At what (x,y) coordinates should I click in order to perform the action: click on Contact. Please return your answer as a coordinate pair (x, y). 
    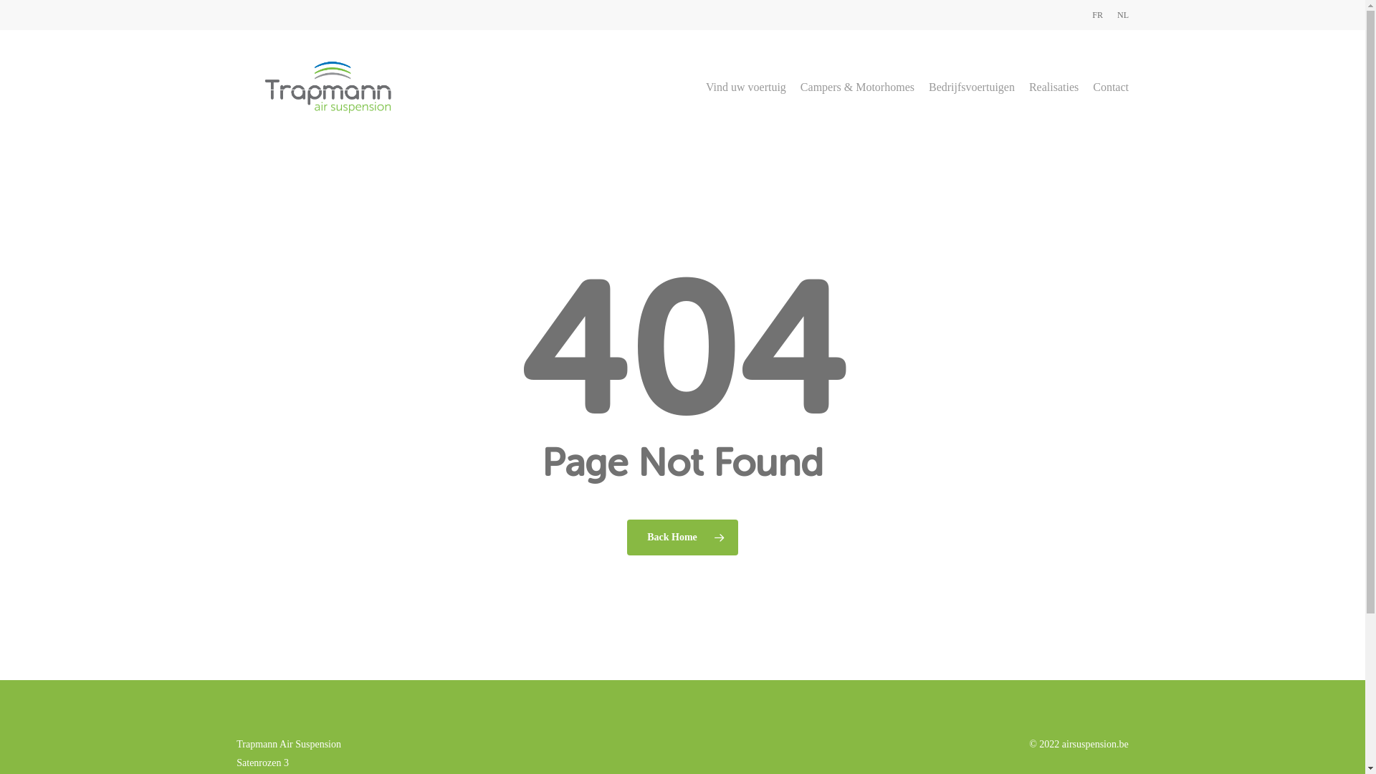
    Looking at the image, I should click on (1111, 87).